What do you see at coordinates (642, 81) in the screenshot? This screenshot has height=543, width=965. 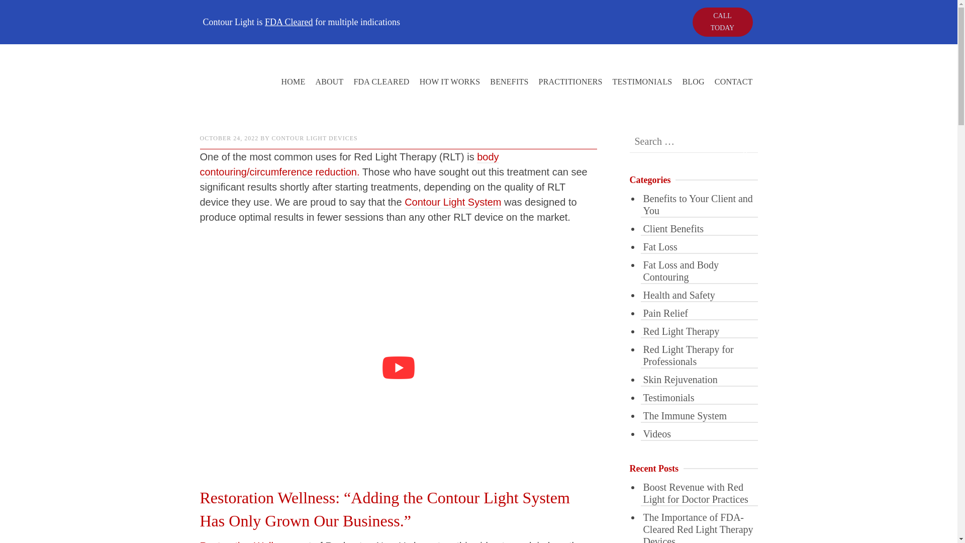 I see `TESTIMONIALS` at bounding box center [642, 81].